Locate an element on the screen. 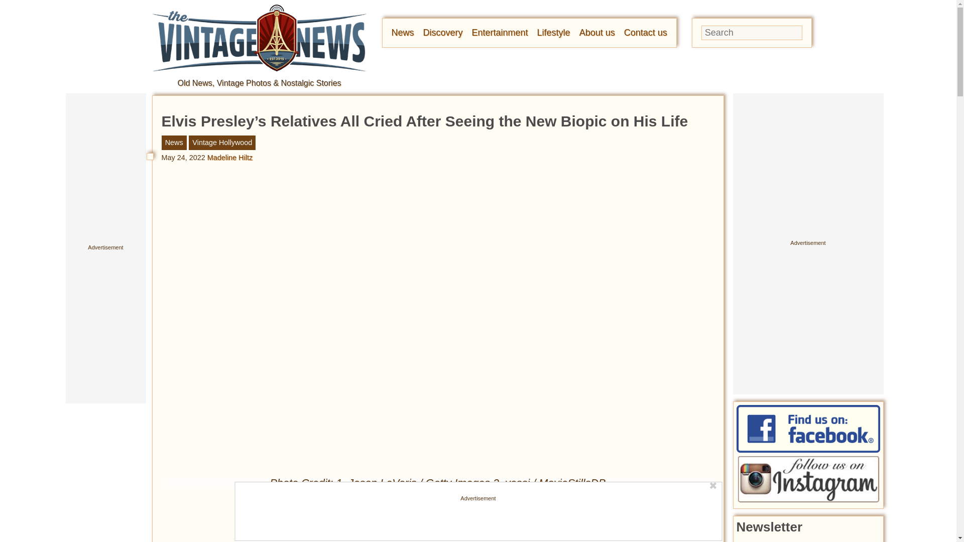 This screenshot has width=964, height=542. About us is located at coordinates (596, 32).